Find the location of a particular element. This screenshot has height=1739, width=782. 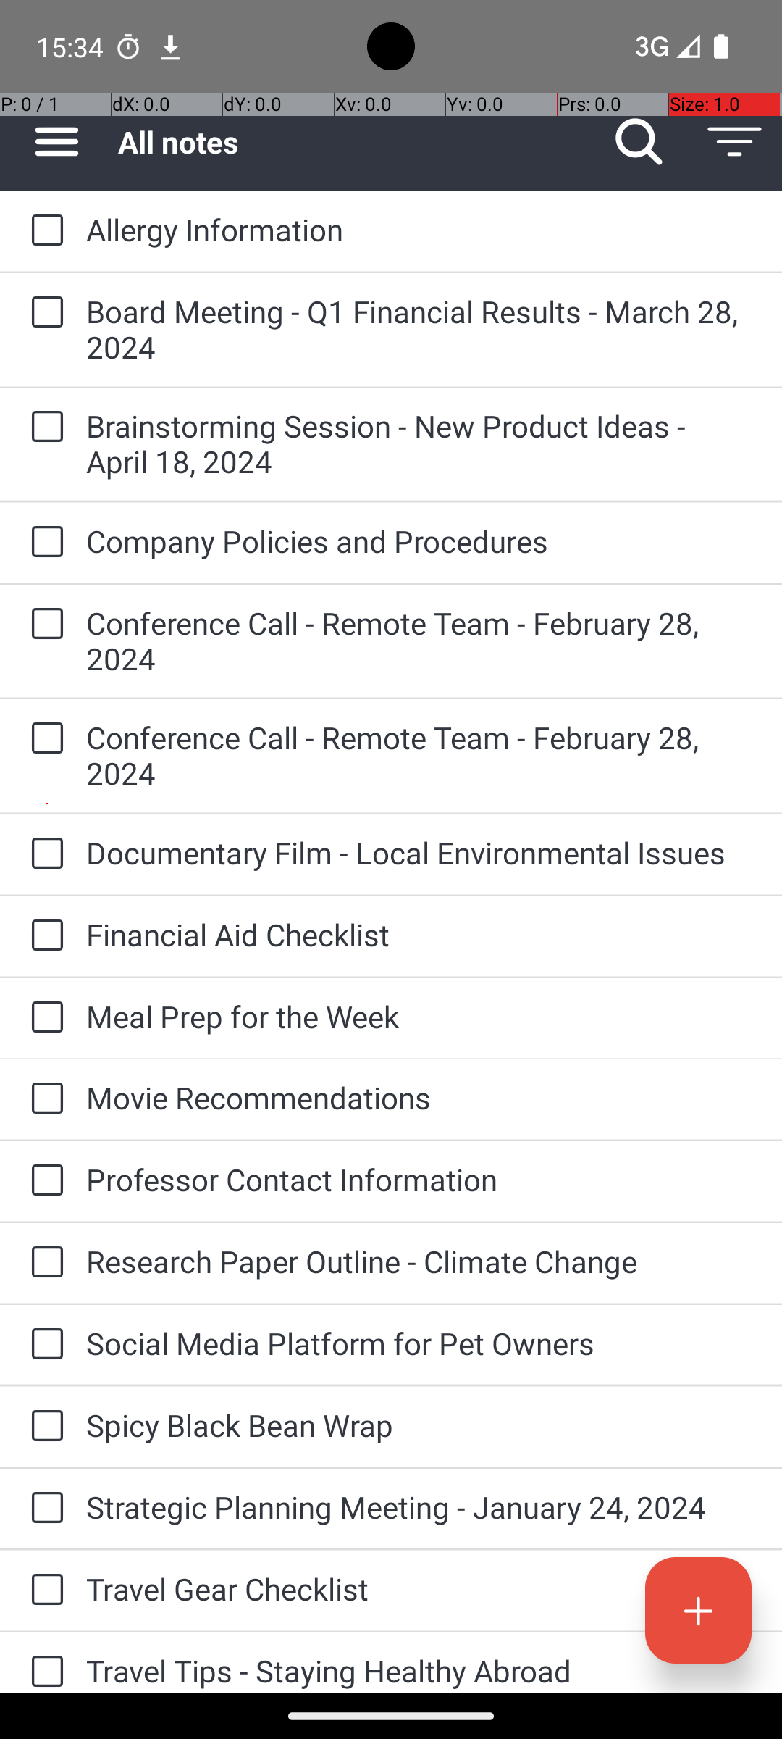

to-do: Professor Contact Information is located at coordinates (43, 1181).